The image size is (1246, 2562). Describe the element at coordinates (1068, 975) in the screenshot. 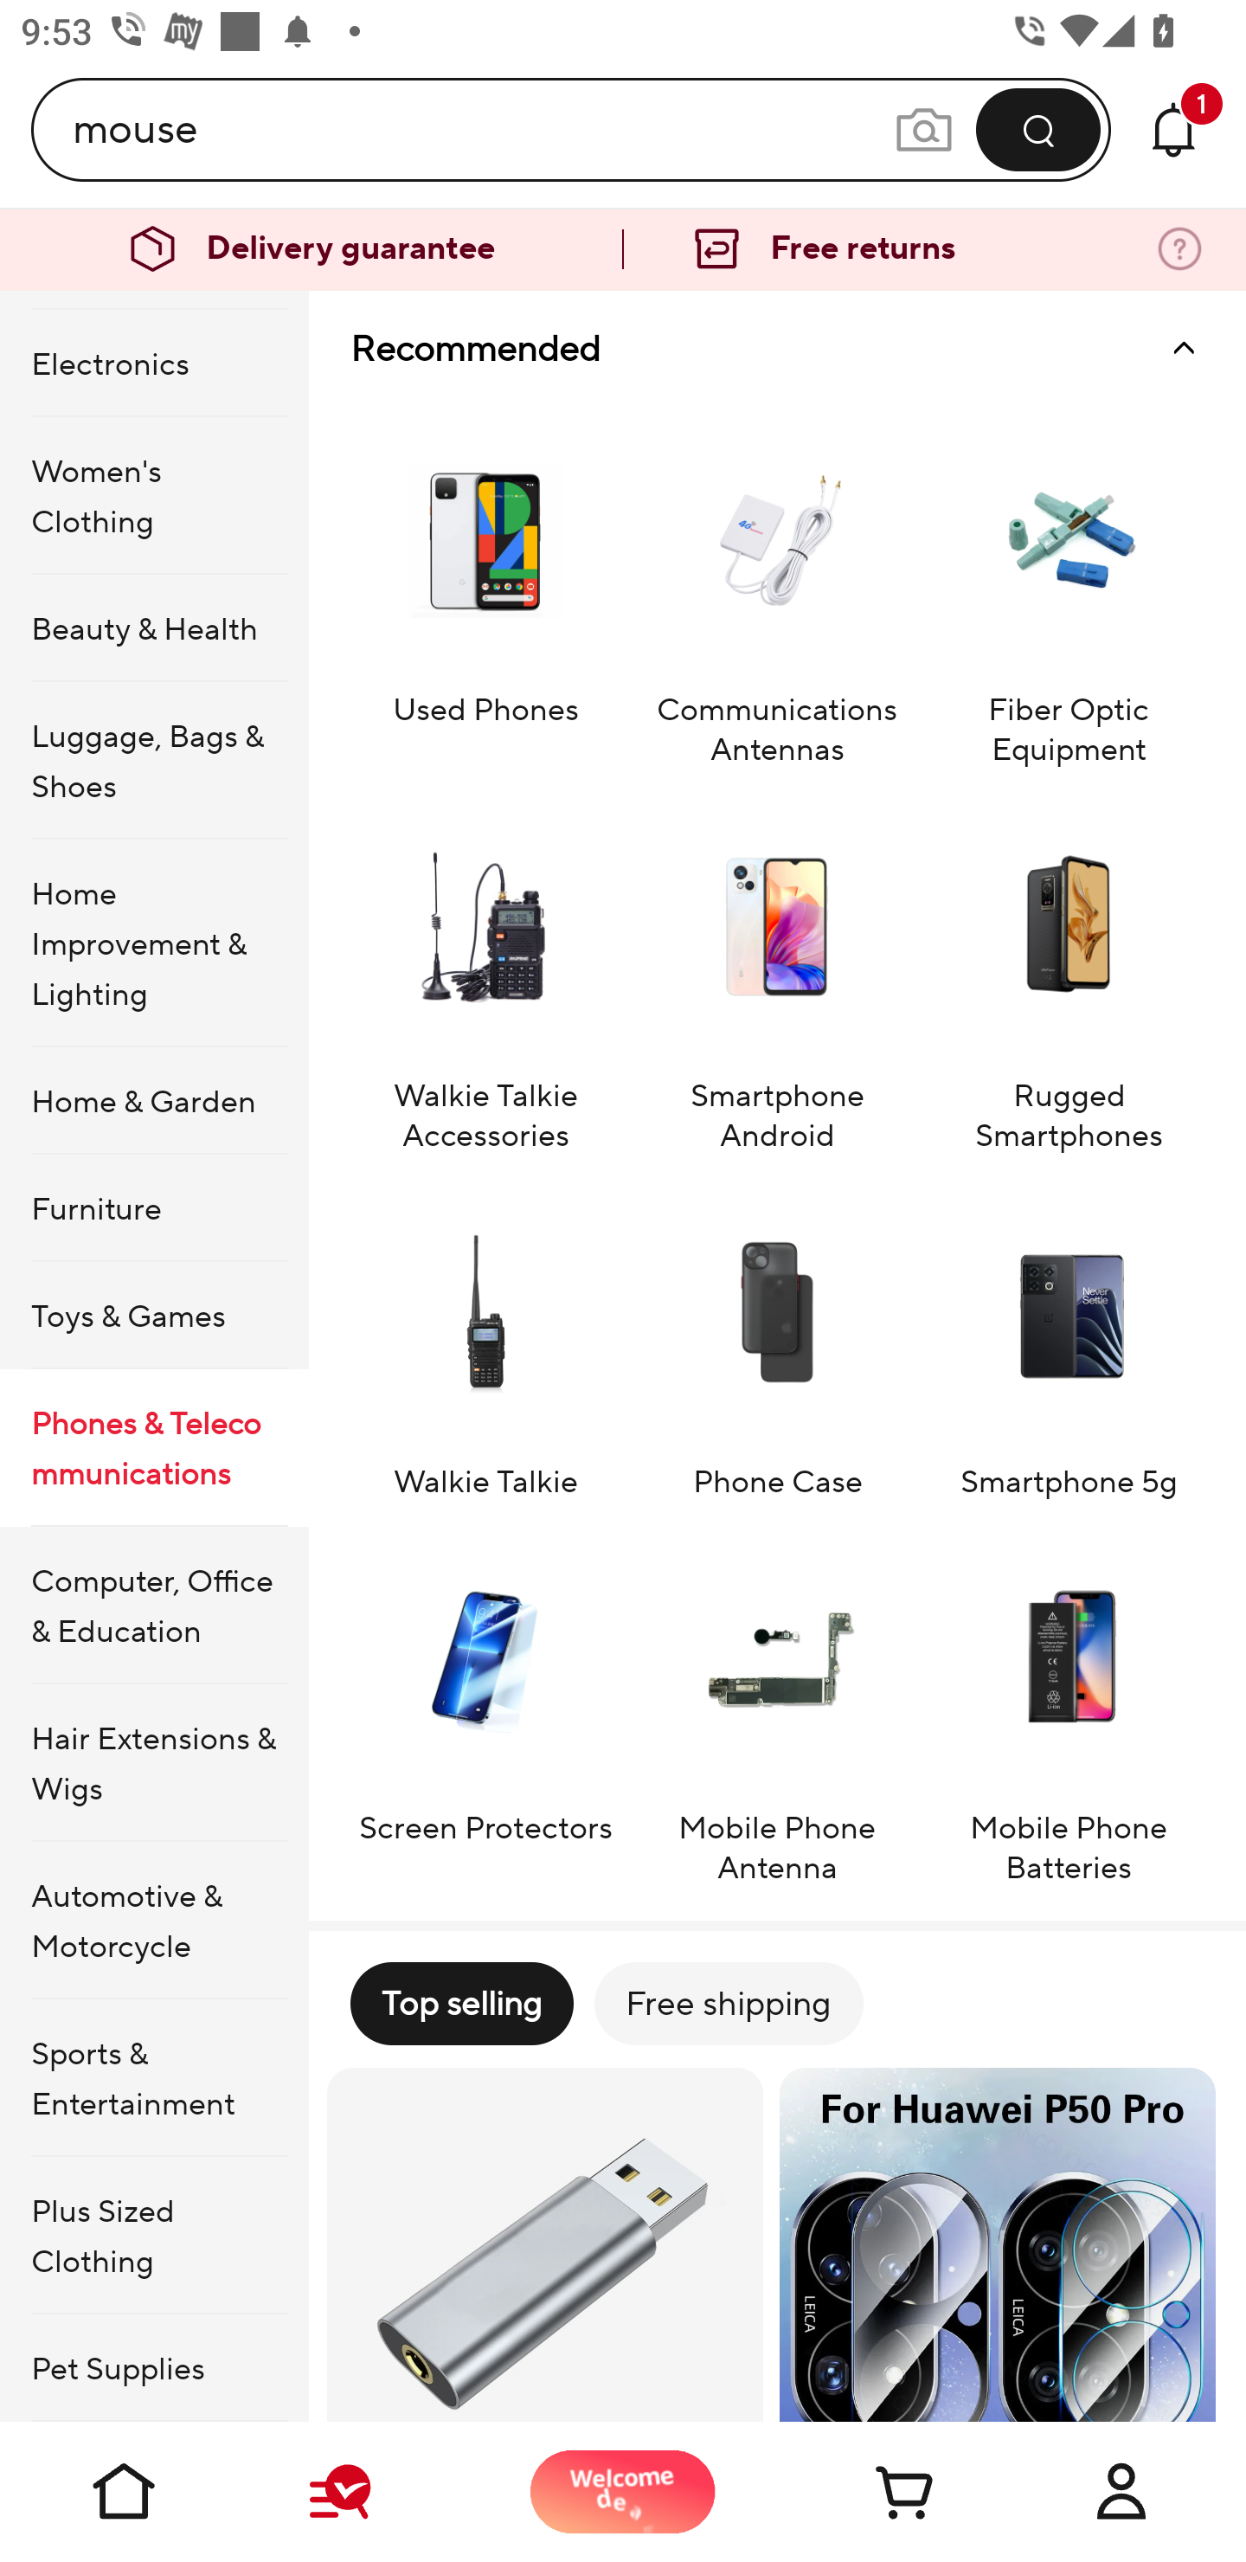

I see `Rugged Smartphones` at that location.